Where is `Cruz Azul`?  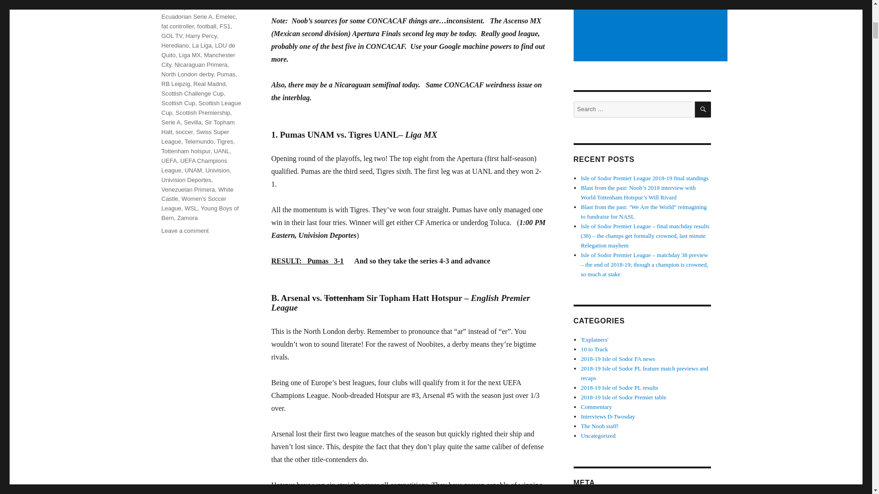
Cruz Azul is located at coordinates (196, 5).